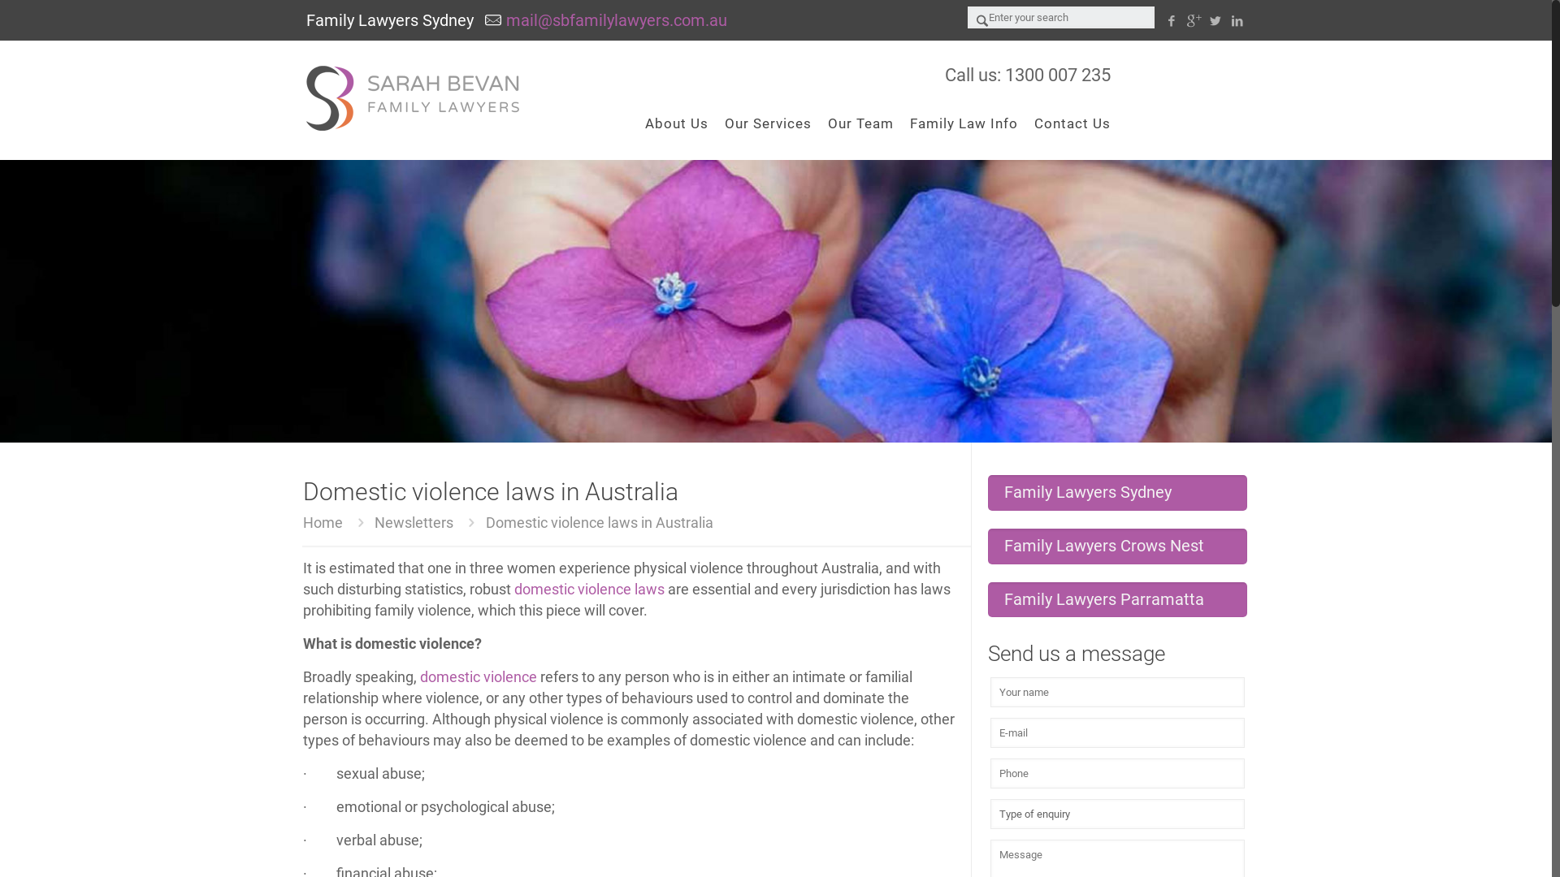 The width and height of the screenshot is (1560, 877). What do you see at coordinates (600, 523) in the screenshot?
I see `Domestic violence laws in Australia` at bounding box center [600, 523].